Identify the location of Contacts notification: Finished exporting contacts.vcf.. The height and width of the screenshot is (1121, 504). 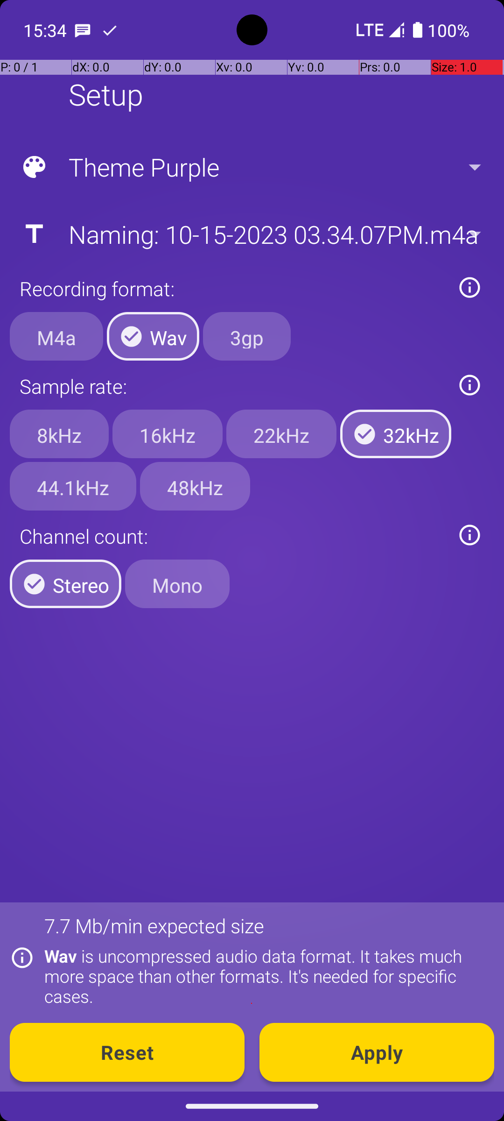
(110, 30).